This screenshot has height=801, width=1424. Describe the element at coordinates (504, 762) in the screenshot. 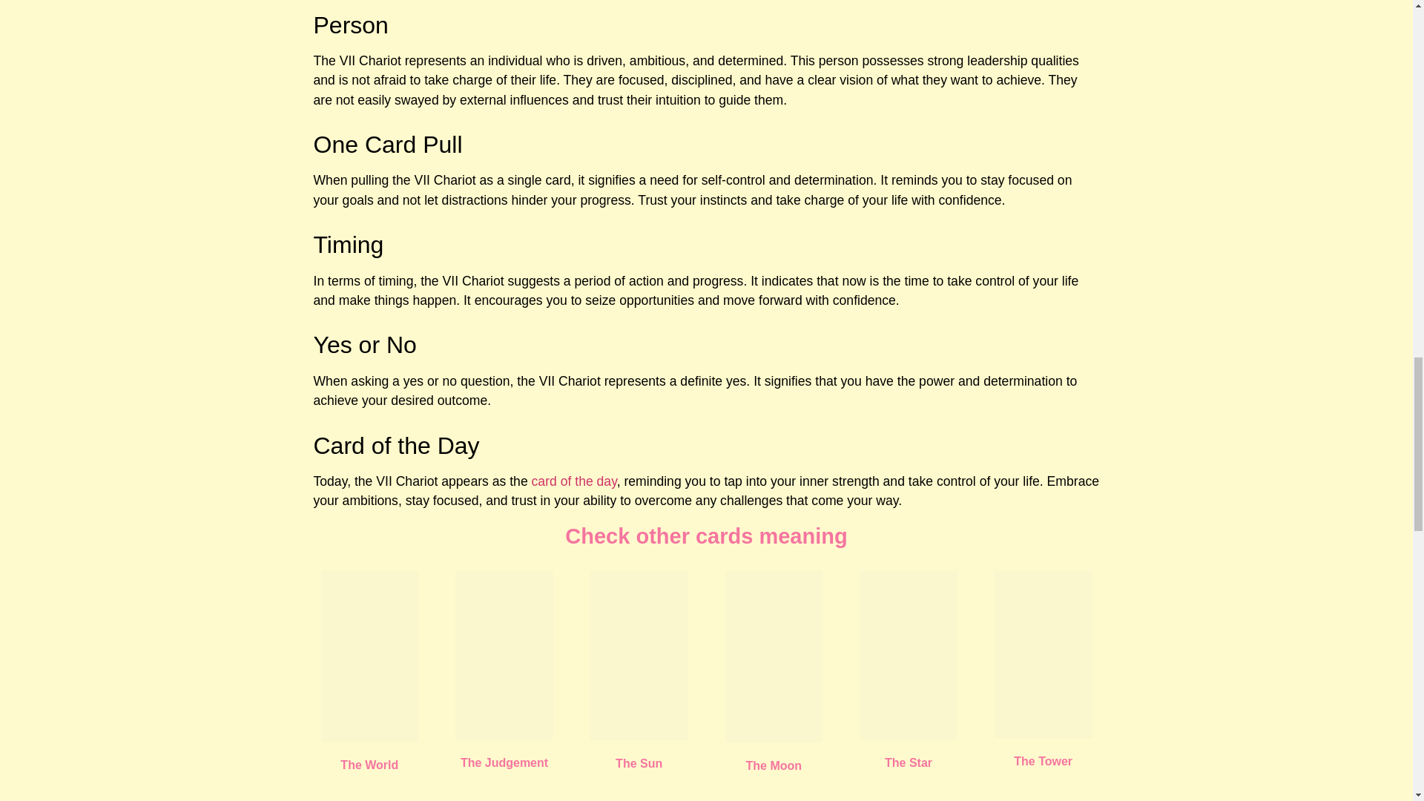

I see `The Judgement` at that location.